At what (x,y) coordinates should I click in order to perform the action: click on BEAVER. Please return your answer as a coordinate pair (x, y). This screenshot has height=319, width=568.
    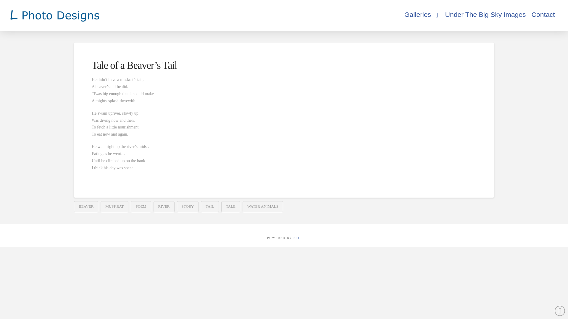
    Looking at the image, I should click on (86, 207).